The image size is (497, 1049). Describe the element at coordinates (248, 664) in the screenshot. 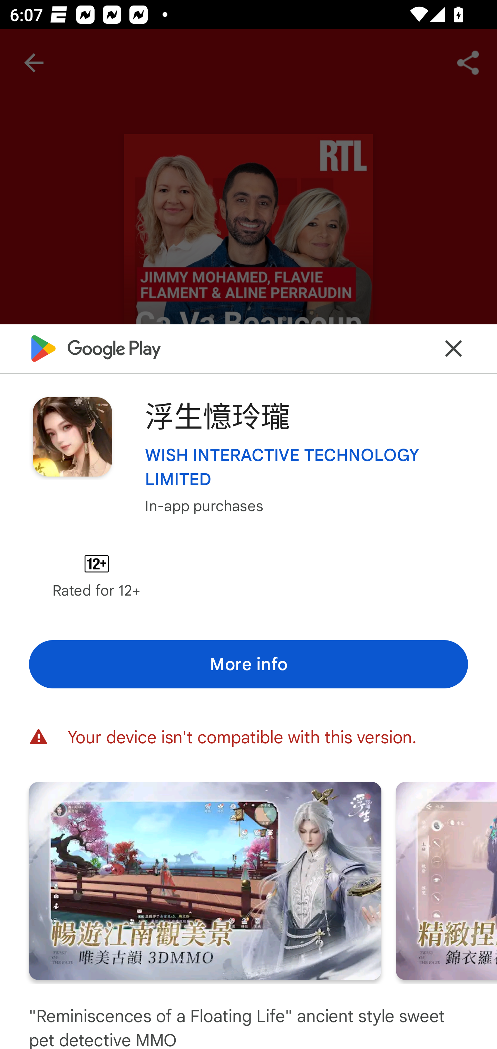

I see `More info` at that location.